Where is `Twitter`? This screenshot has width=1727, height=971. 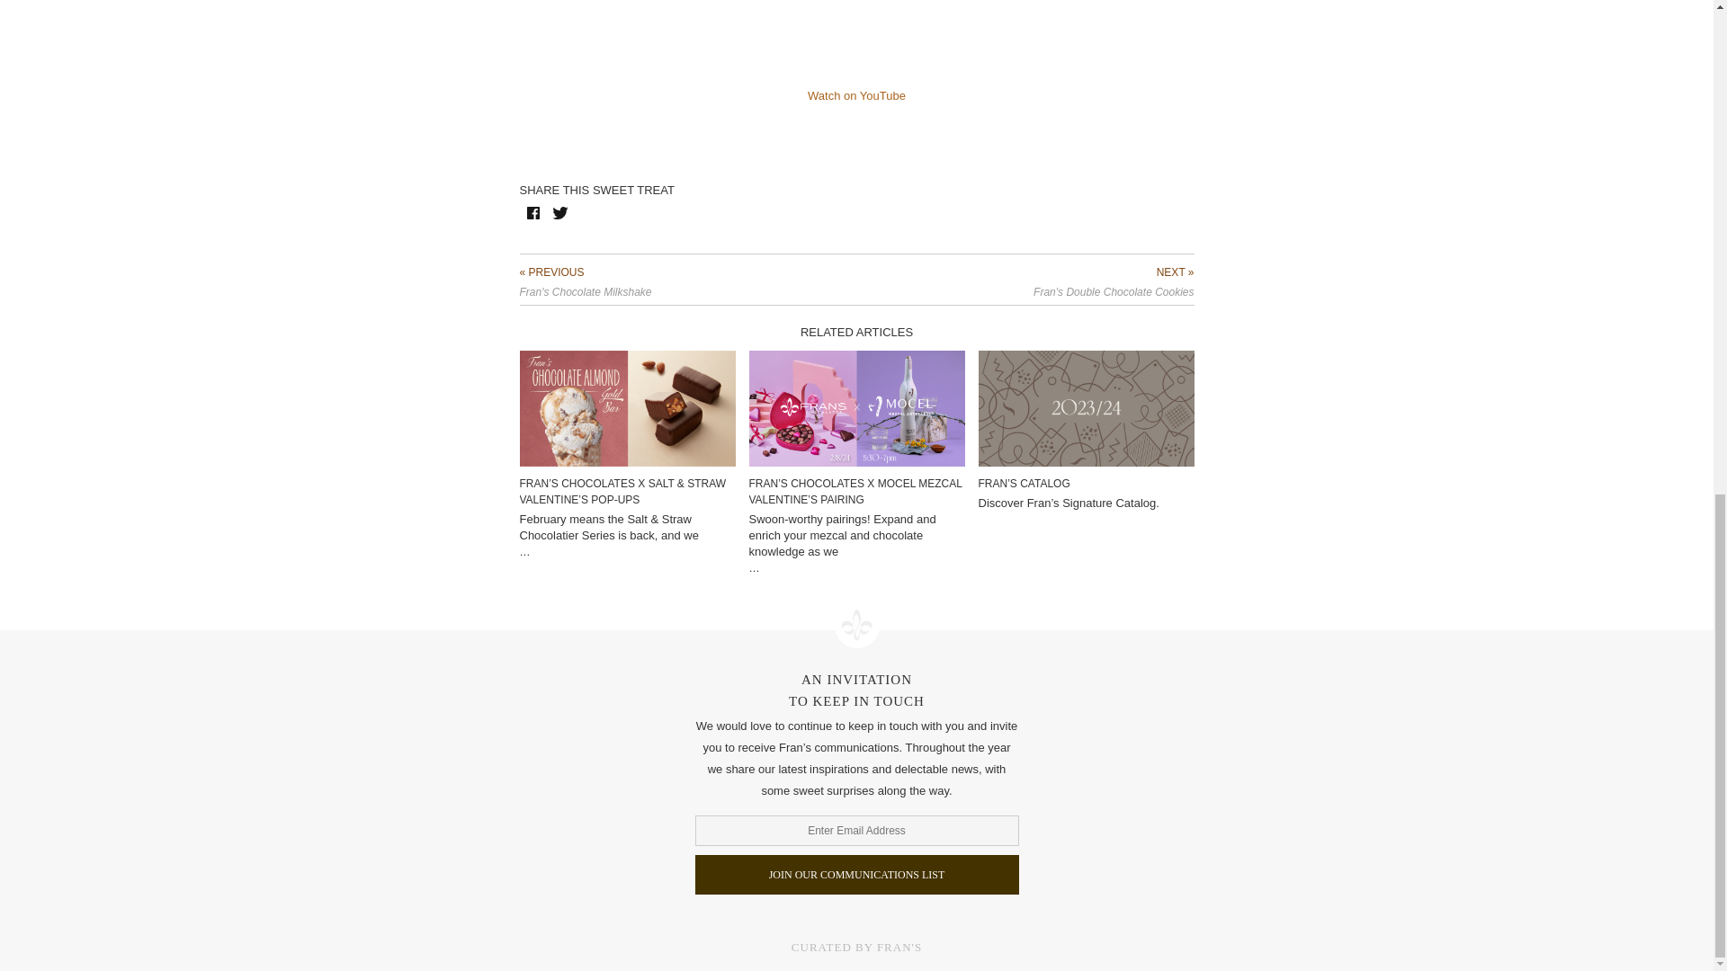 Twitter is located at coordinates (559, 212).